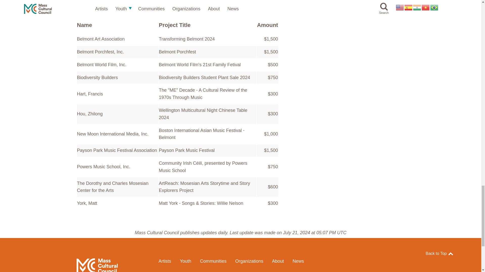 The image size is (485, 272). Describe the element at coordinates (249, 261) in the screenshot. I see `Organizations` at that location.